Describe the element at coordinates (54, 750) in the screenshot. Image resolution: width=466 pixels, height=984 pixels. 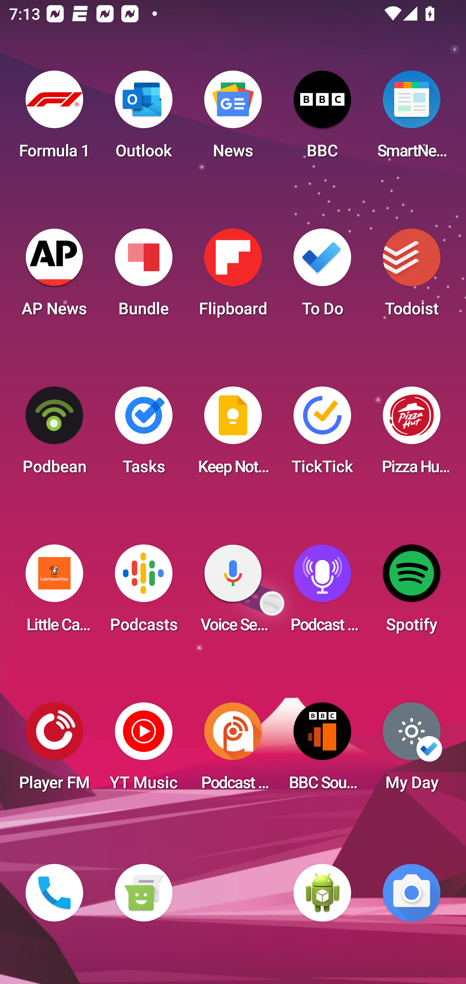
I see `Player FM` at that location.